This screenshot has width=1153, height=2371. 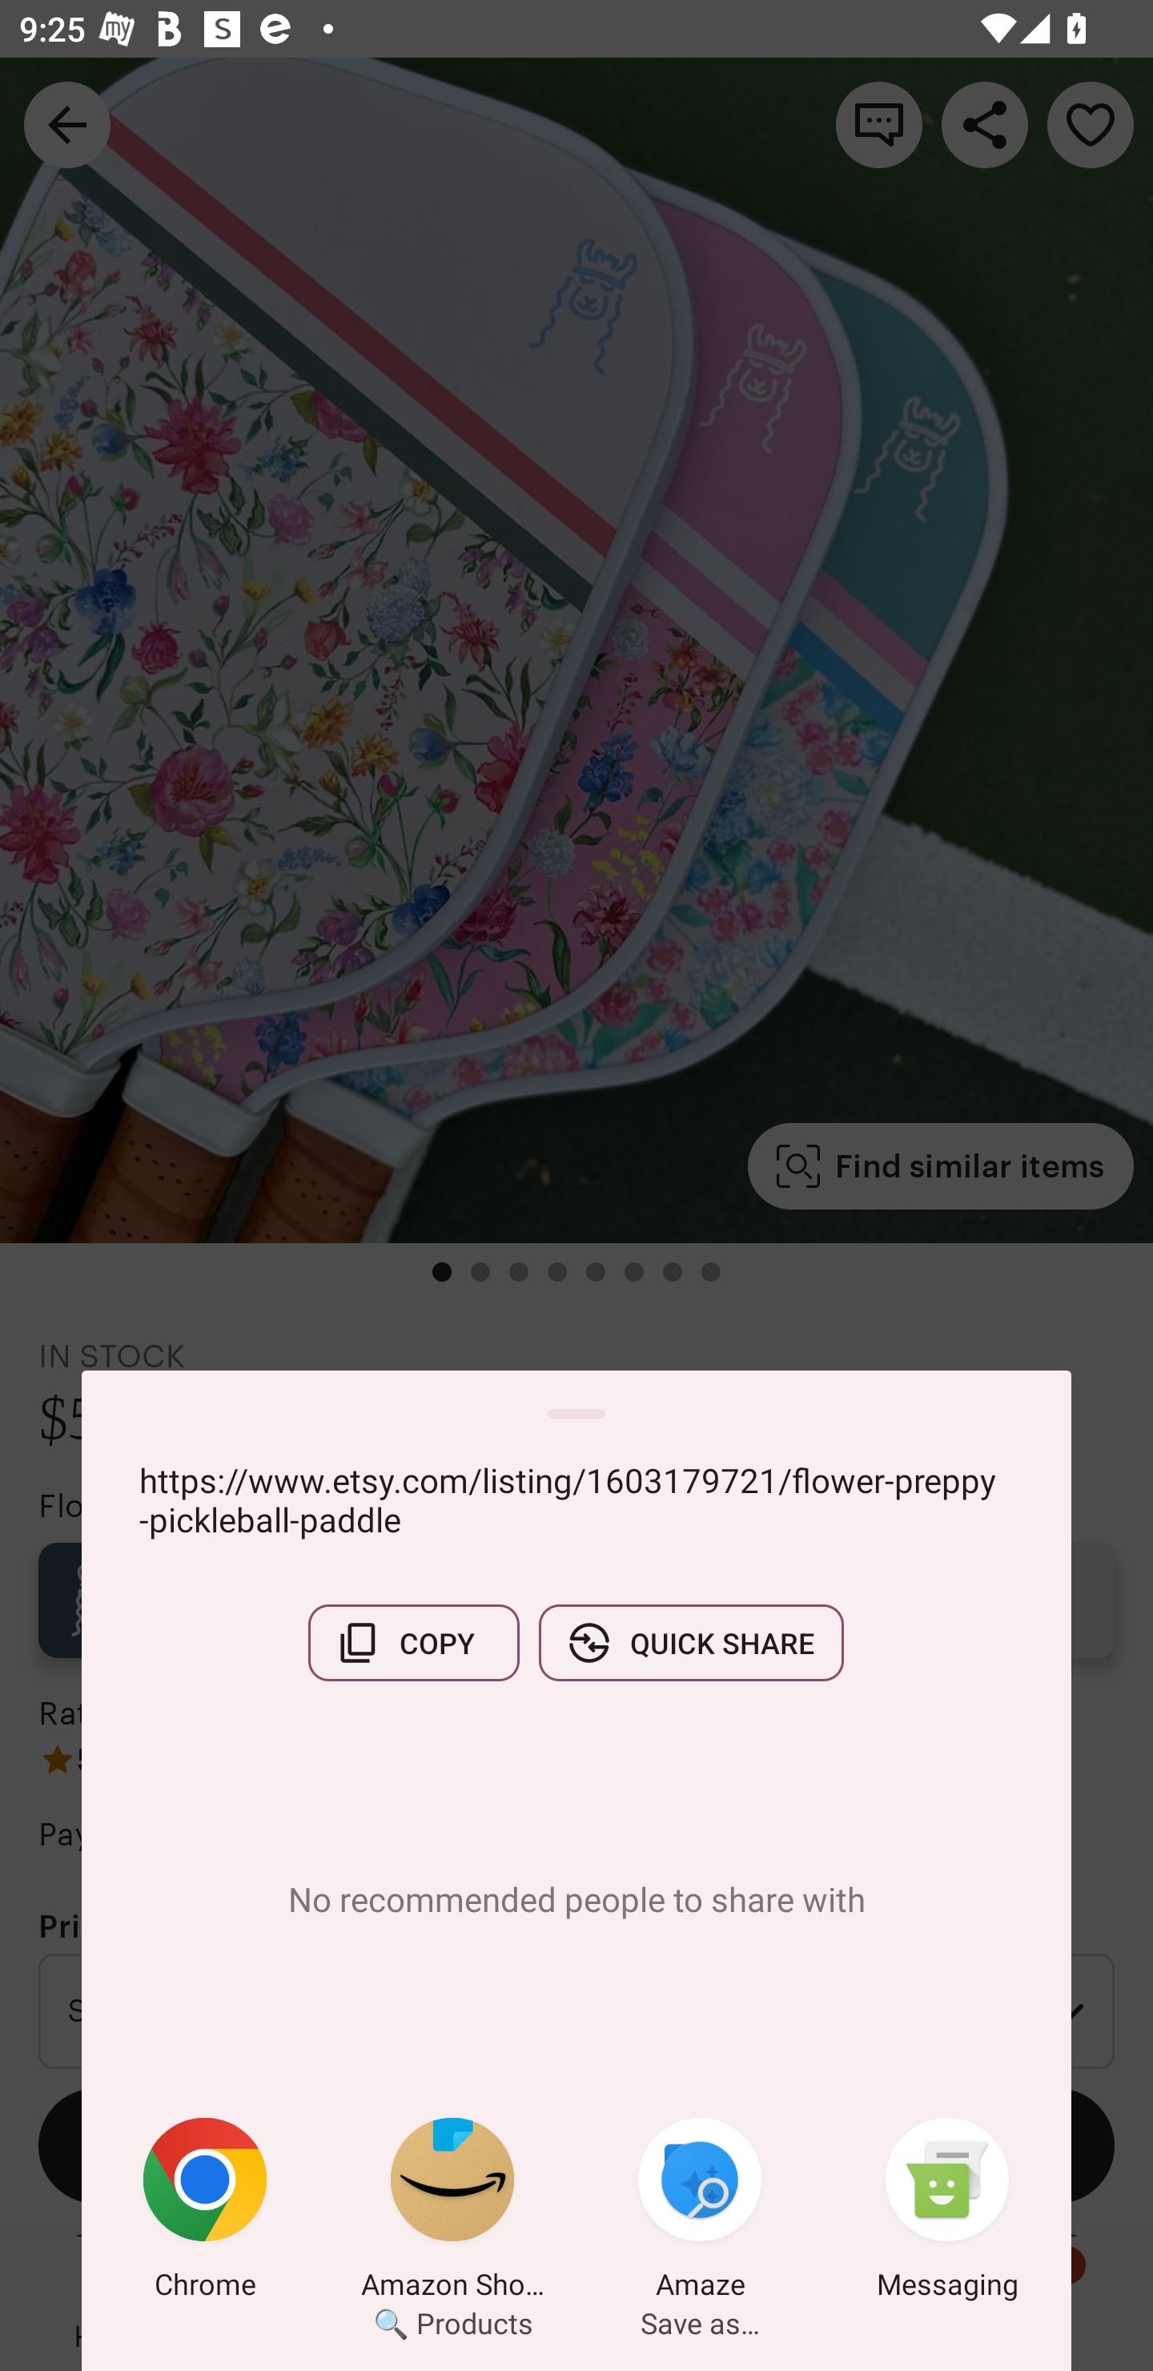 What do you see at coordinates (947, 2213) in the screenshot?
I see `Messaging` at bounding box center [947, 2213].